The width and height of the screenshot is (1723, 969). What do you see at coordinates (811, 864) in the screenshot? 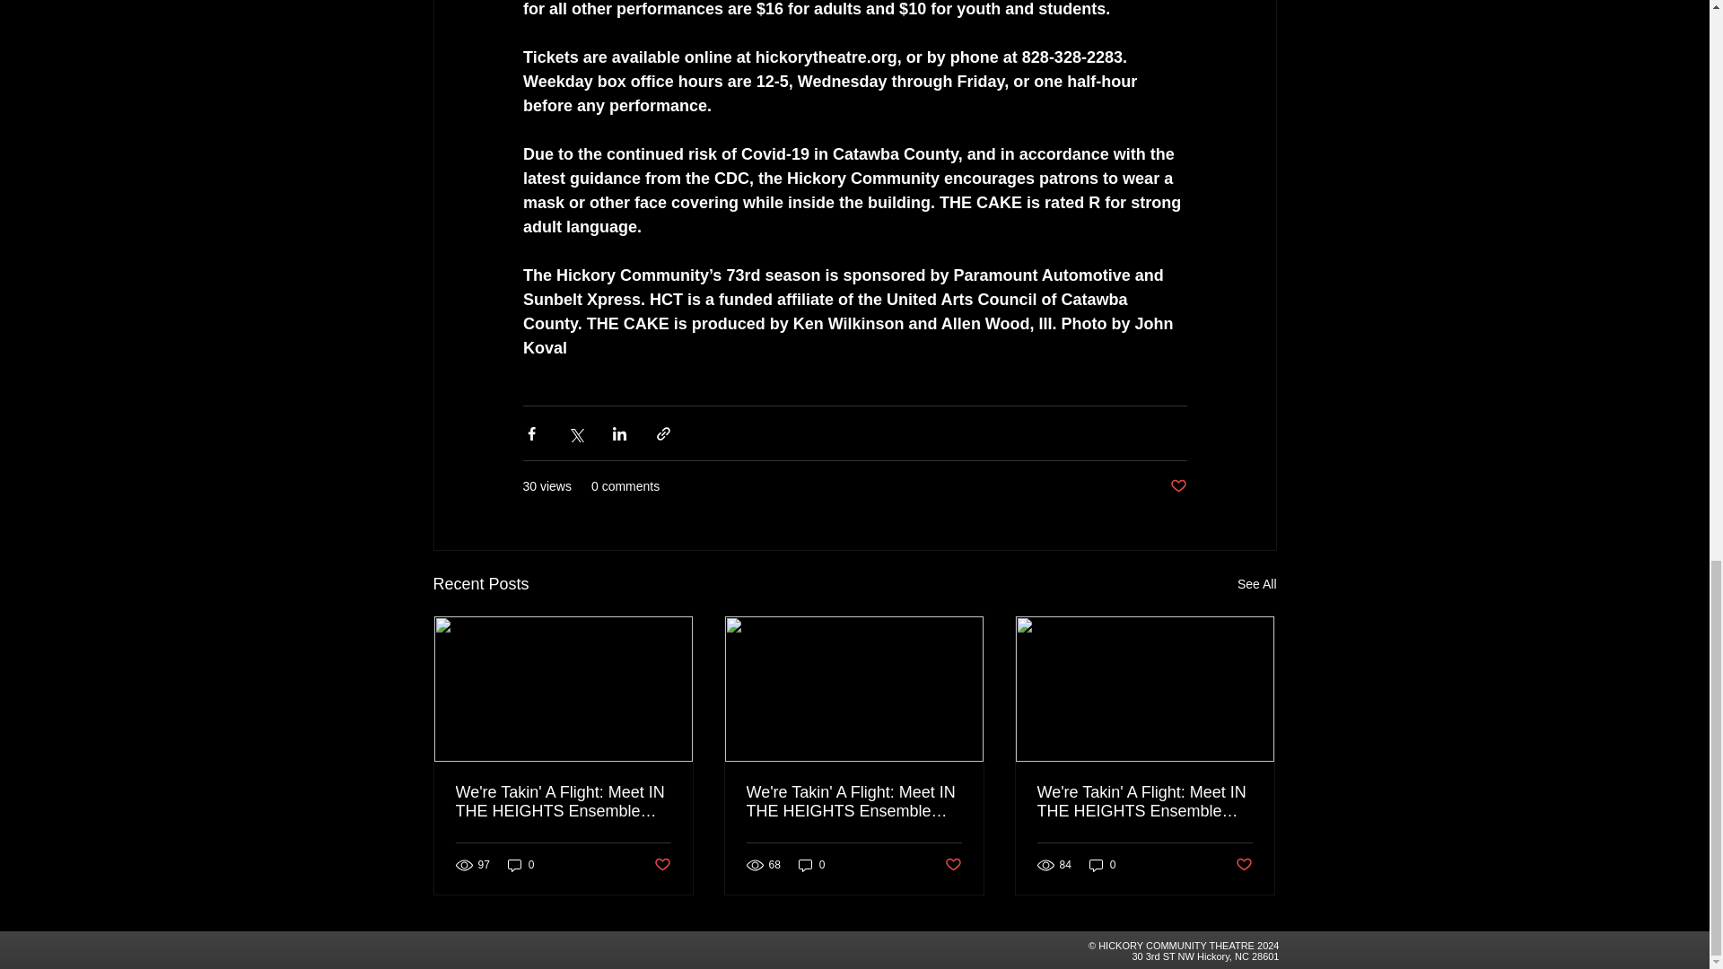
I see `0` at bounding box center [811, 864].